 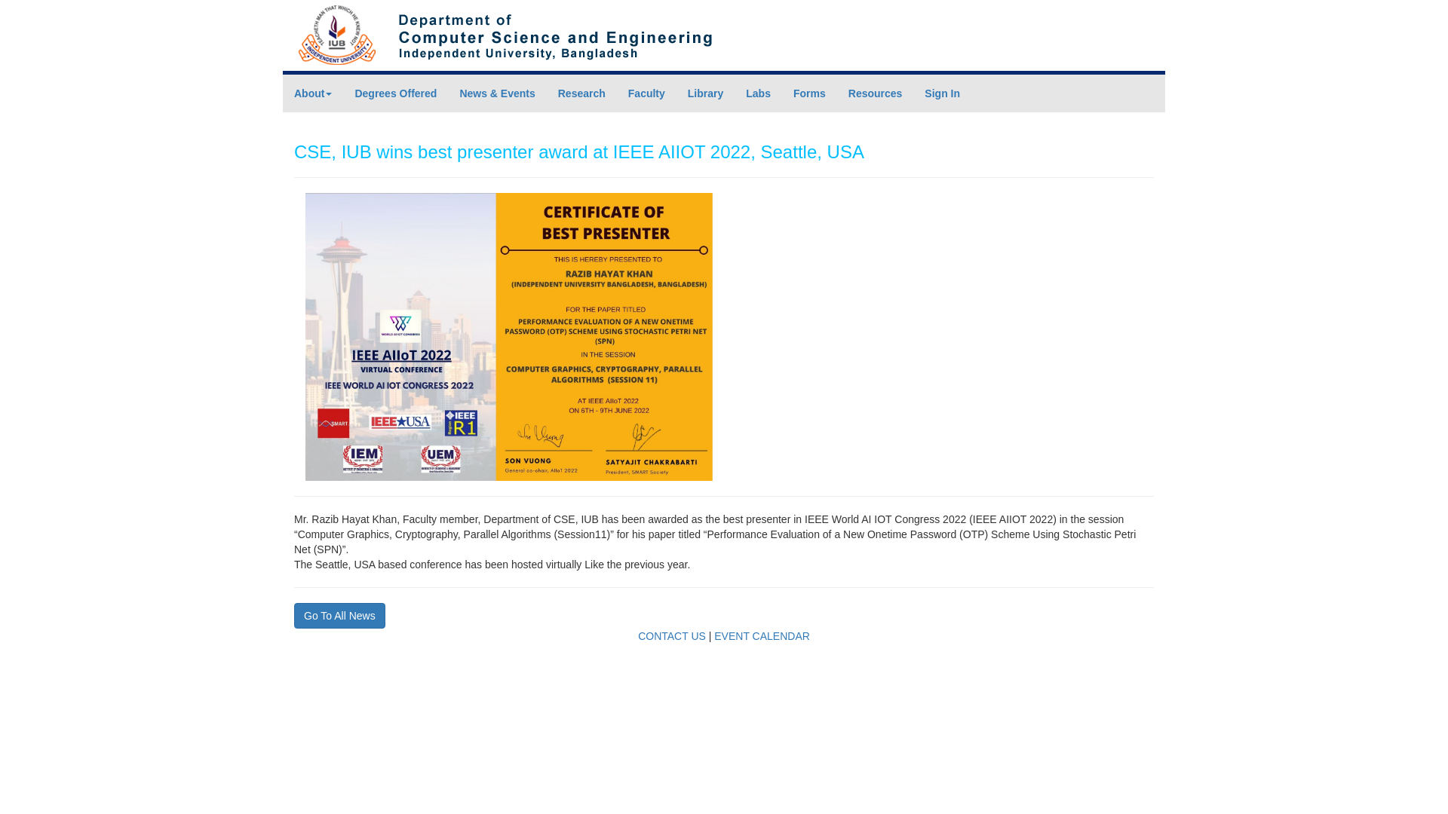 I want to click on Forms, so click(x=810, y=93).